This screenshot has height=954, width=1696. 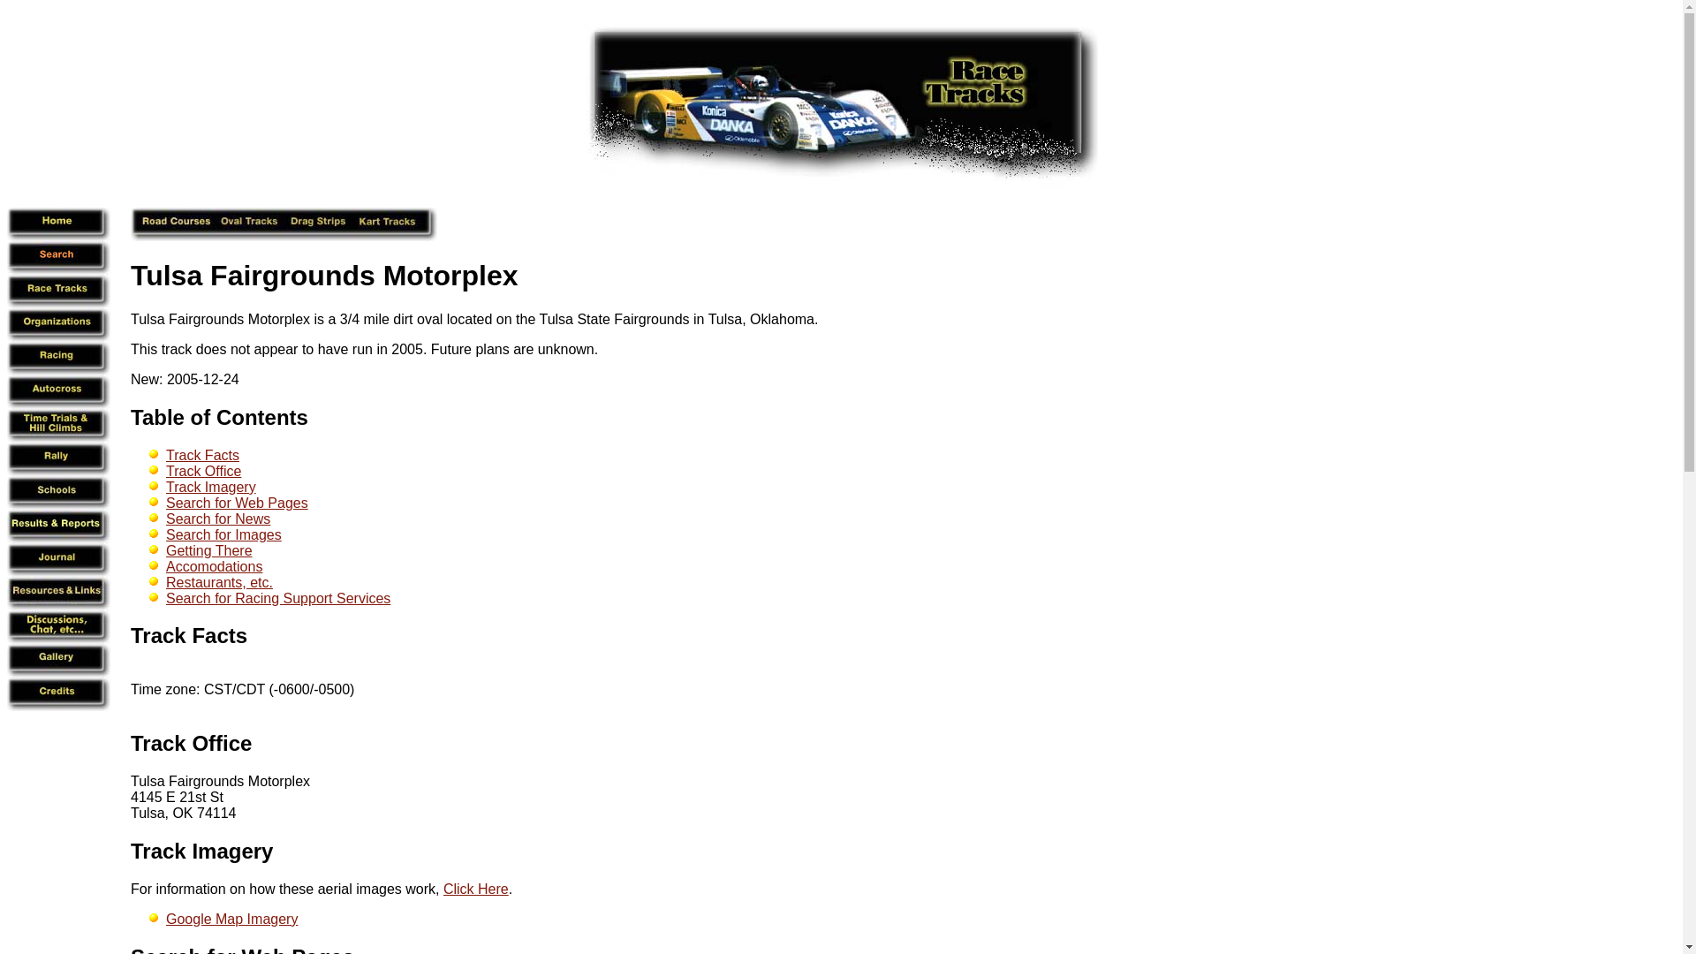 What do you see at coordinates (191, 744) in the screenshot?
I see `Track Office` at bounding box center [191, 744].